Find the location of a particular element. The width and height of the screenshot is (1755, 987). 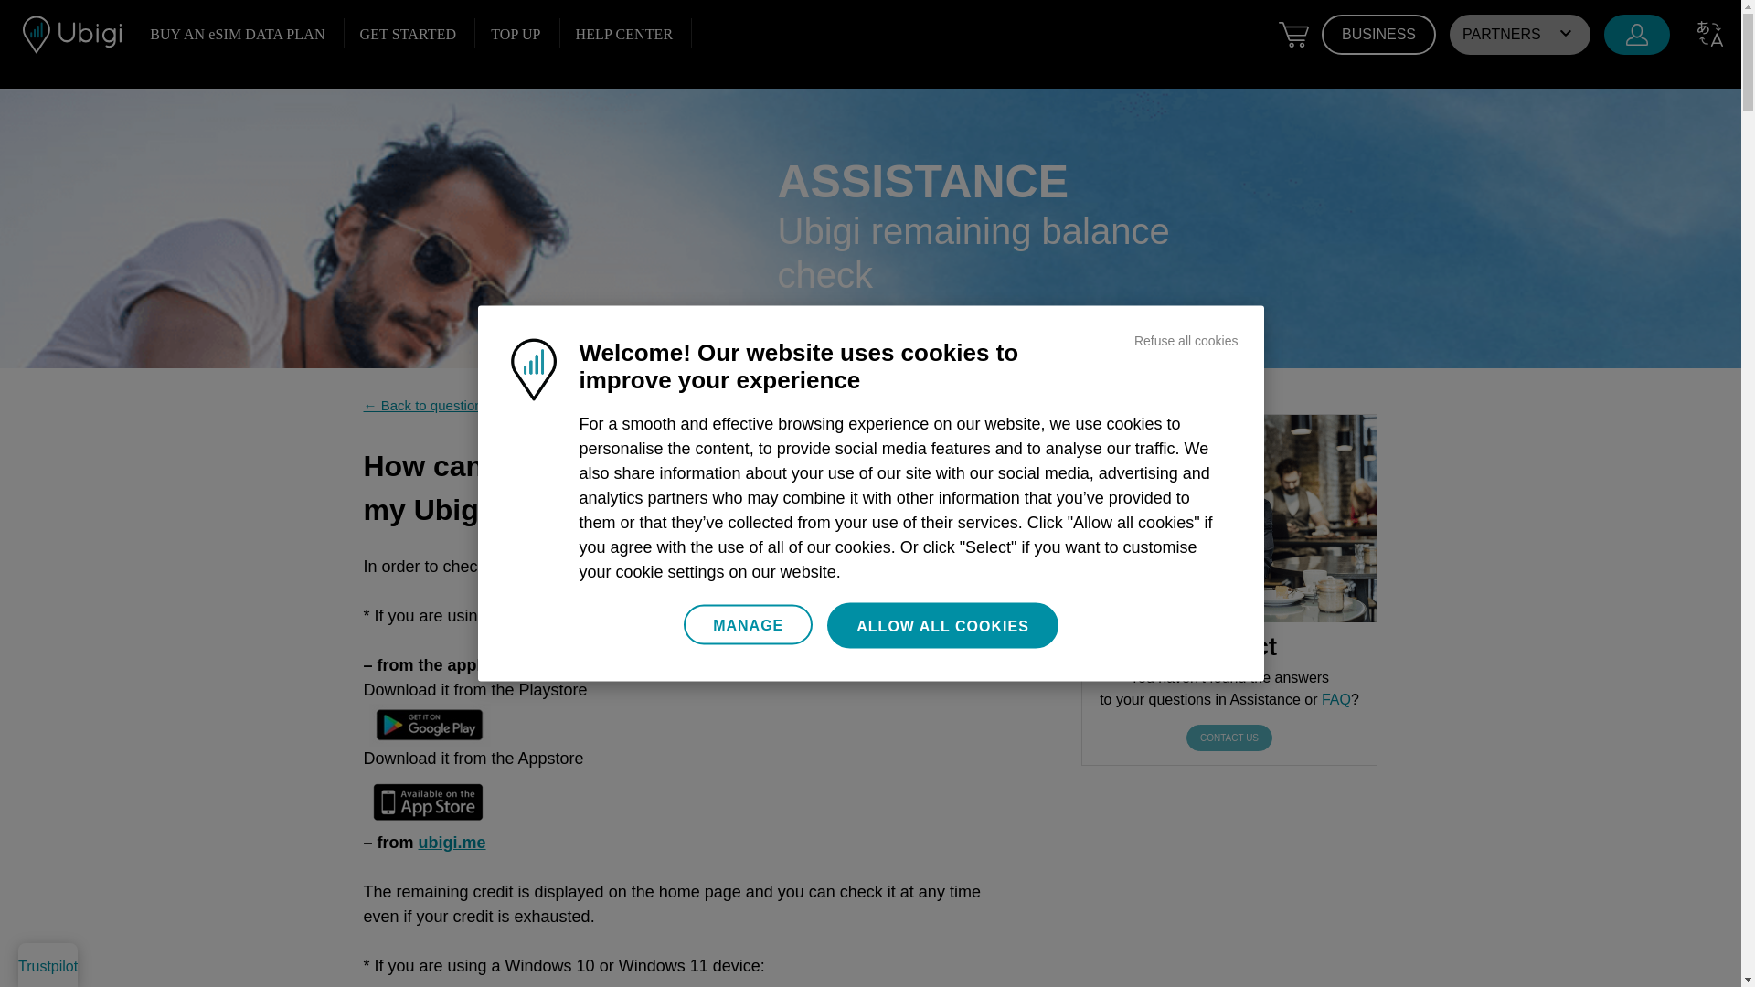

ALLOW ALL COOKIES is located at coordinates (941, 625).